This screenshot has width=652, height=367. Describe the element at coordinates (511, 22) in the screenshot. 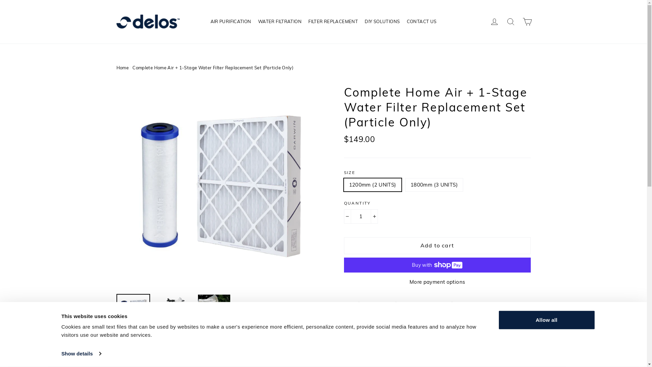

I see `Search` at that location.